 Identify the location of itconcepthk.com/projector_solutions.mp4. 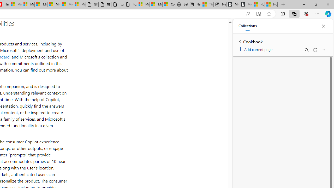
(130, 5).